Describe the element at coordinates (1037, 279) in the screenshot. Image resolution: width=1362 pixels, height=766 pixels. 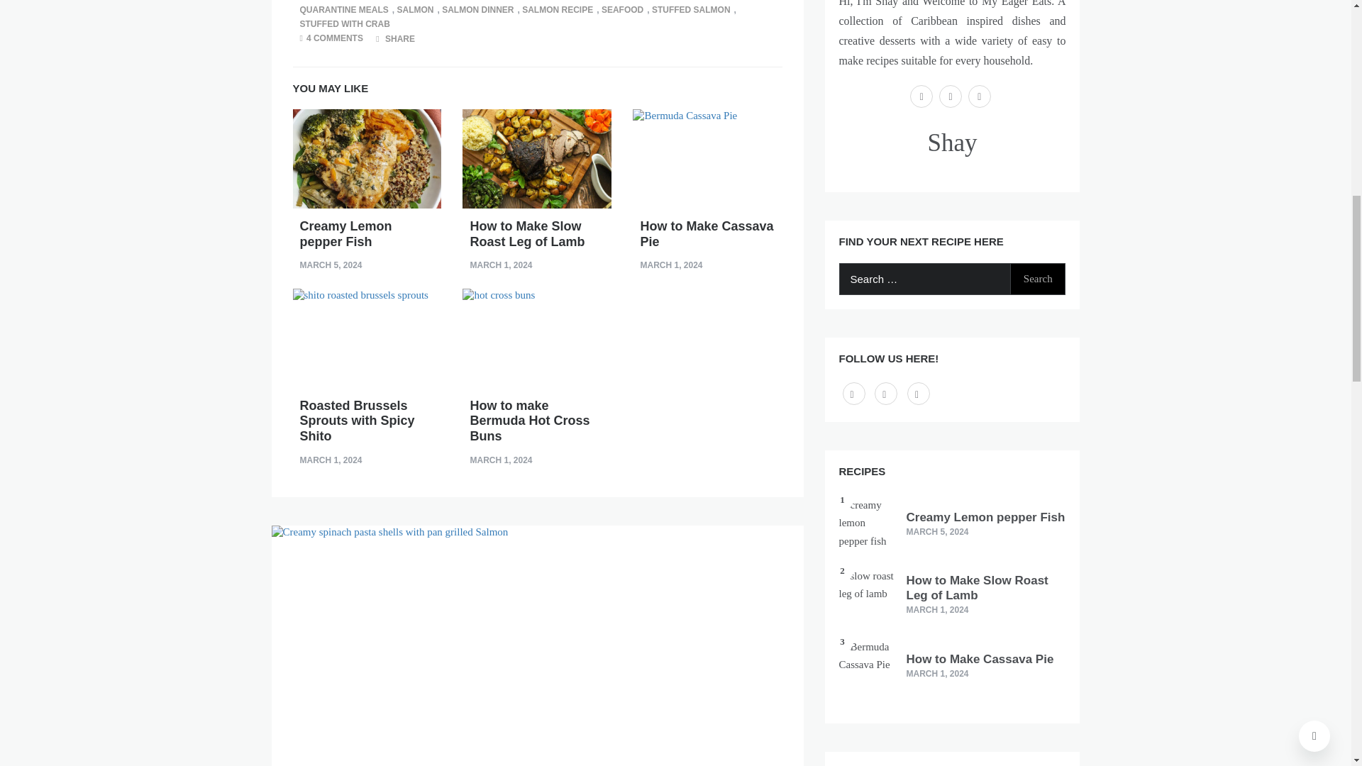
I see `Search` at that location.